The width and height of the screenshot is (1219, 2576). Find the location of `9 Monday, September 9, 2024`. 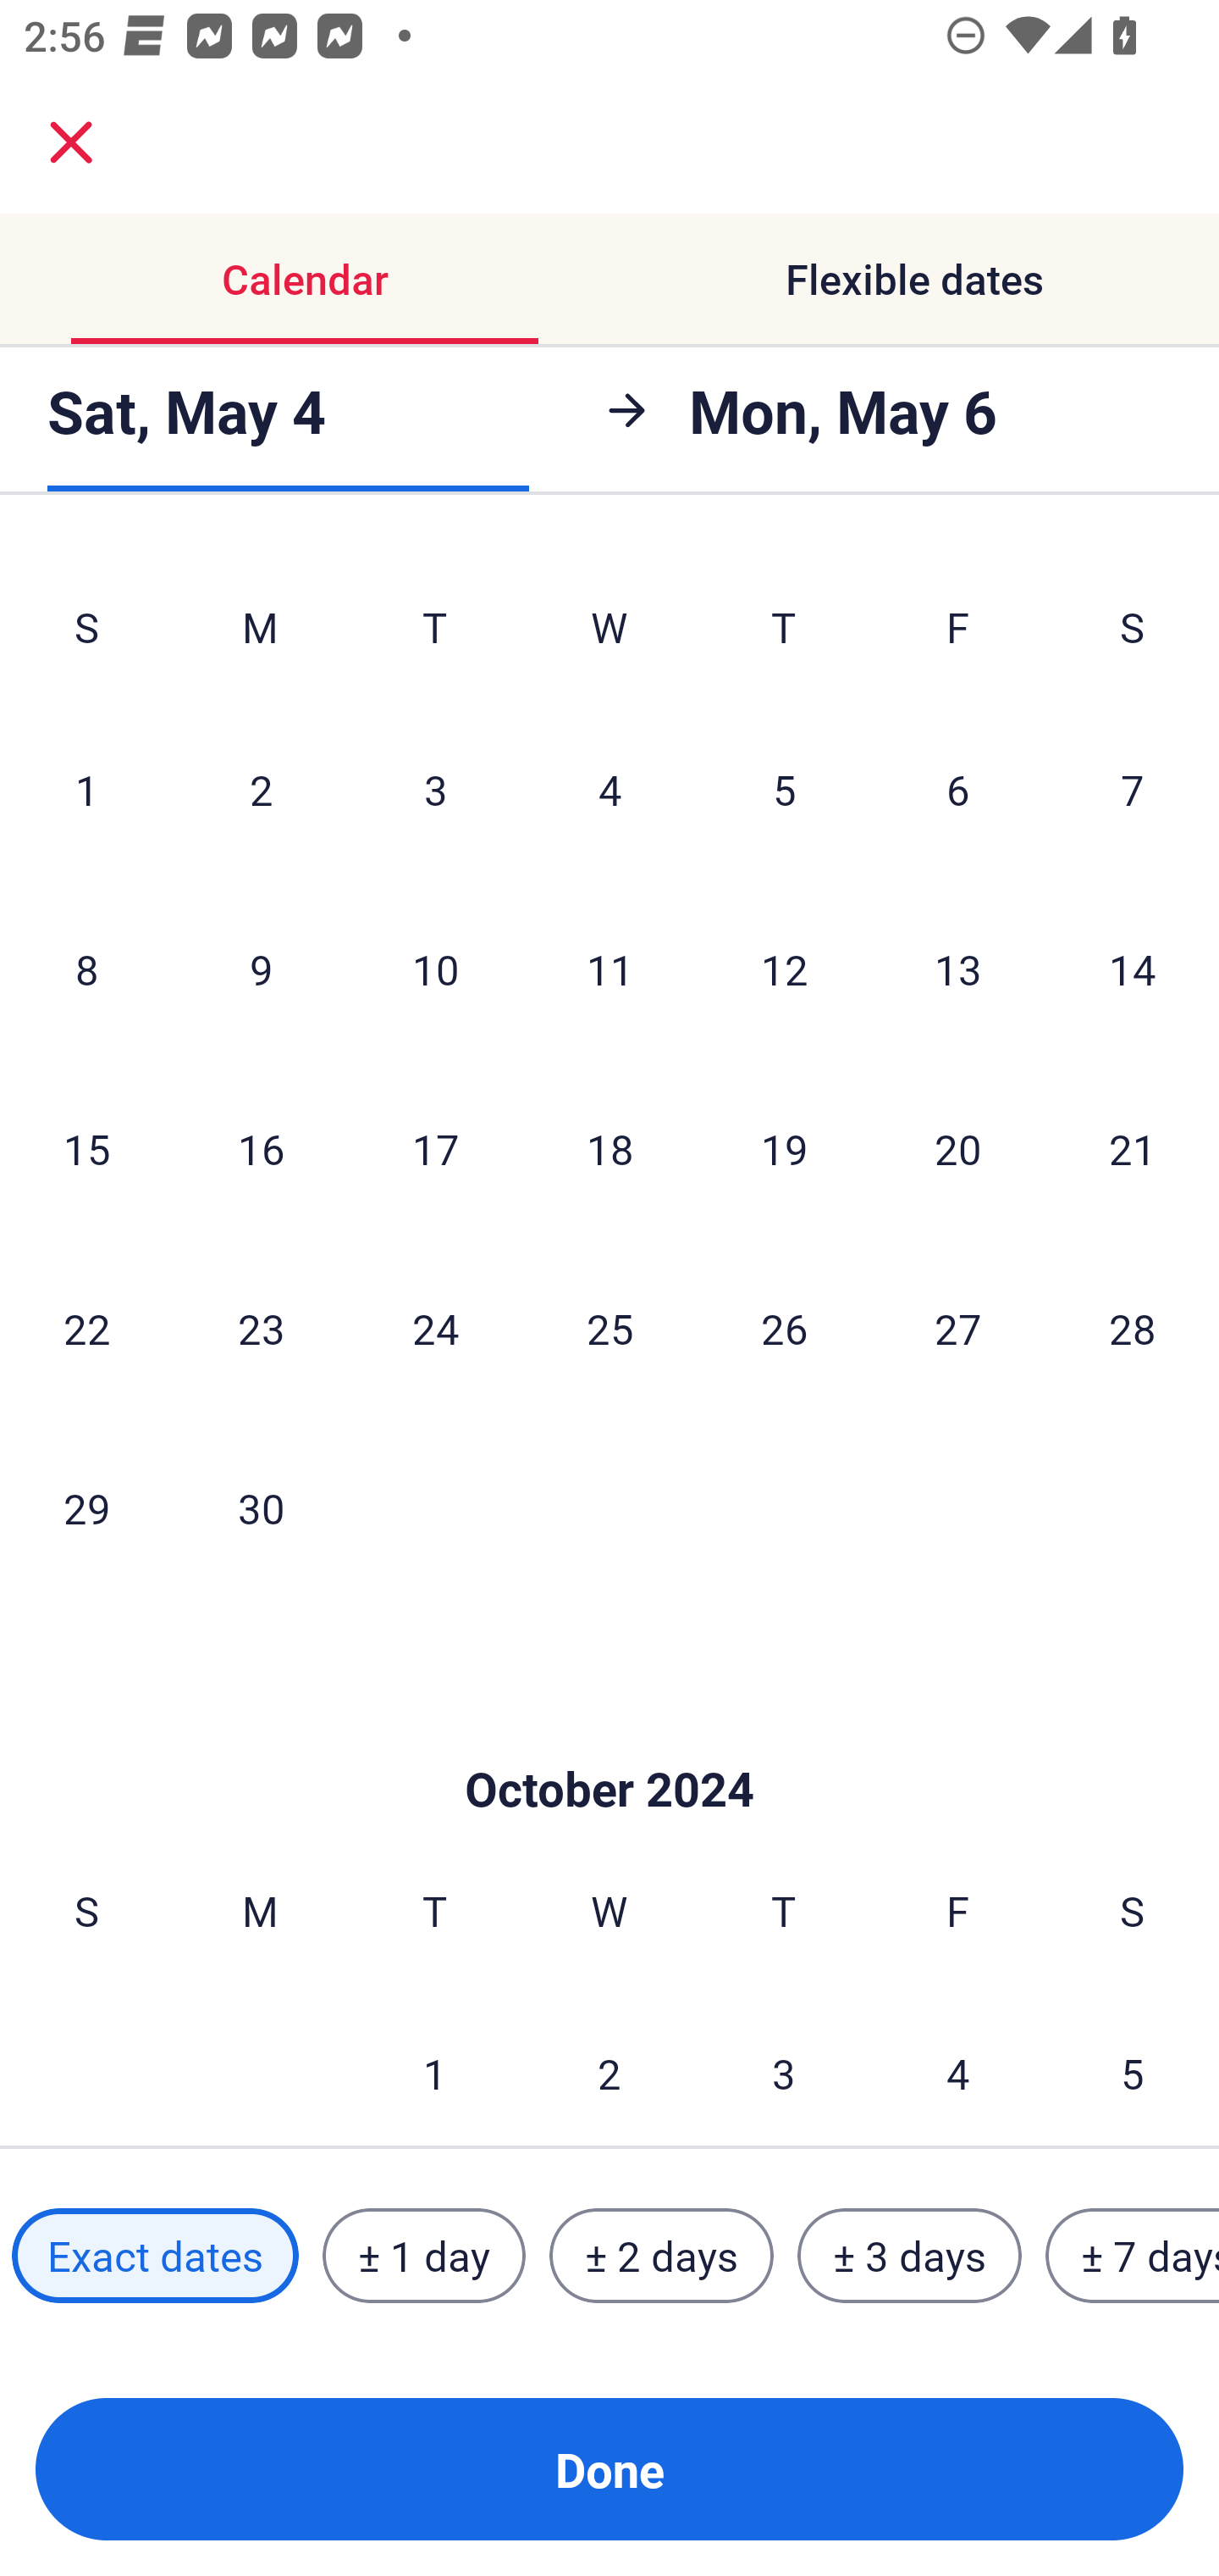

9 Monday, September 9, 2024 is located at coordinates (261, 968).